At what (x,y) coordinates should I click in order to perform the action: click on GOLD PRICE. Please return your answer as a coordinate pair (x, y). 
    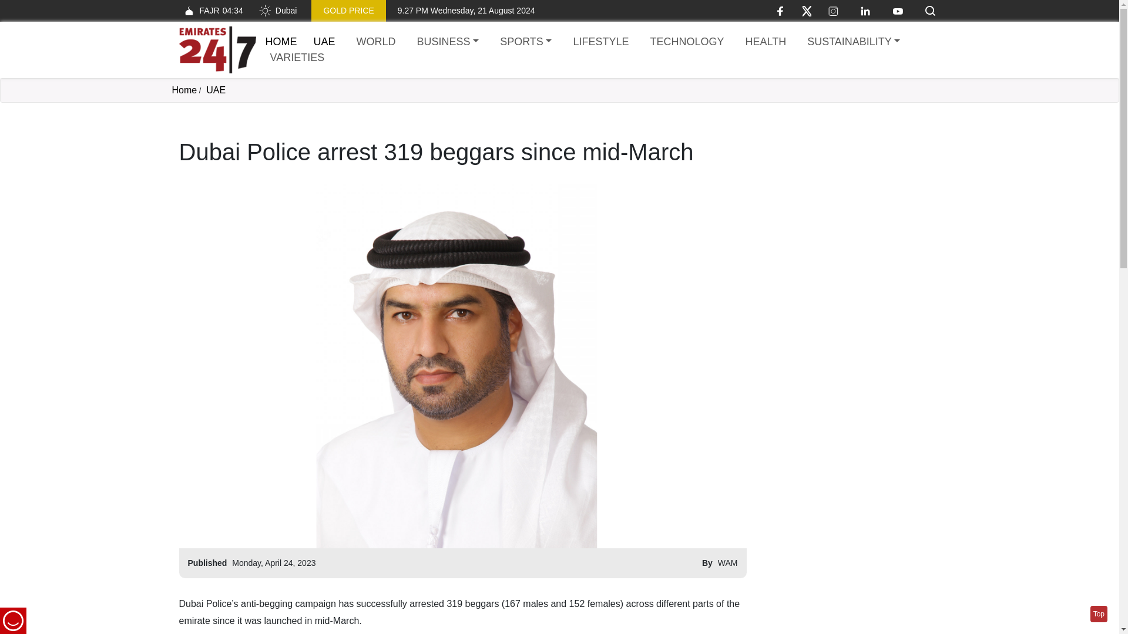
    Looking at the image, I should click on (525, 42).